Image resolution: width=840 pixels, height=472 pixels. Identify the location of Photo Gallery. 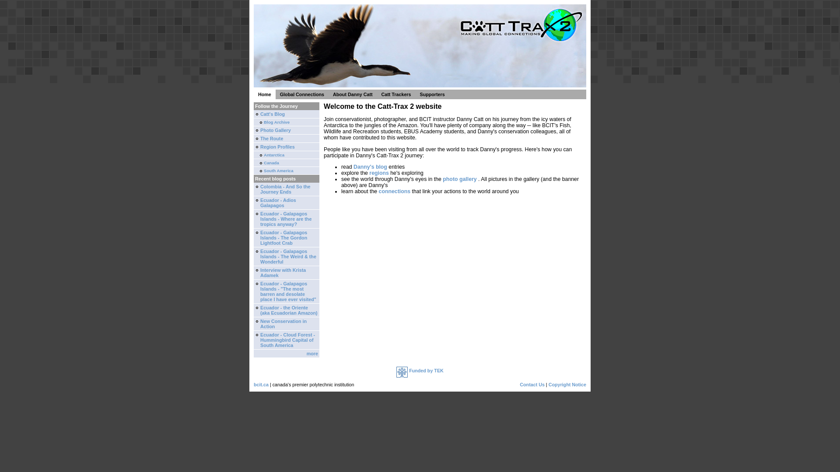
(287, 130).